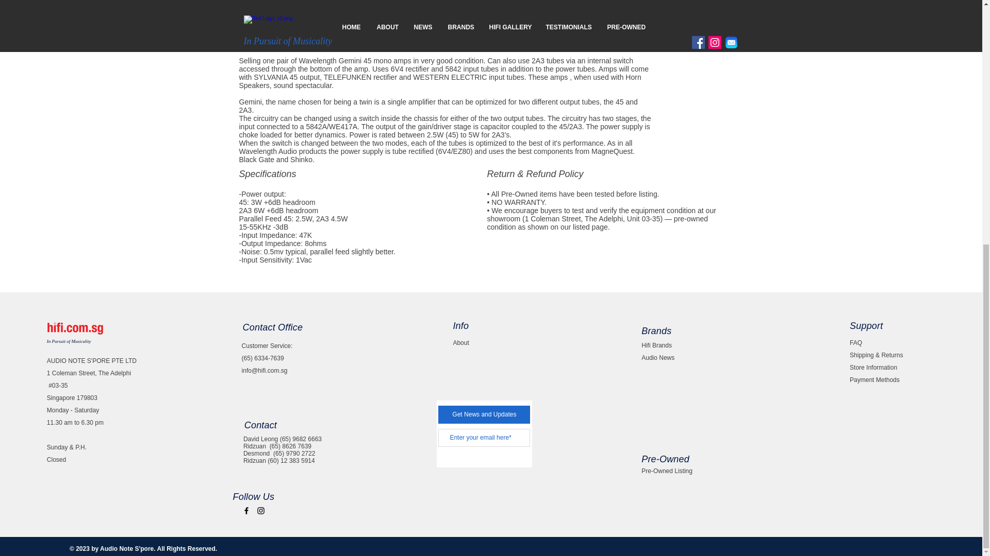  Describe the element at coordinates (873, 368) in the screenshot. I see `Store Information` at that location.